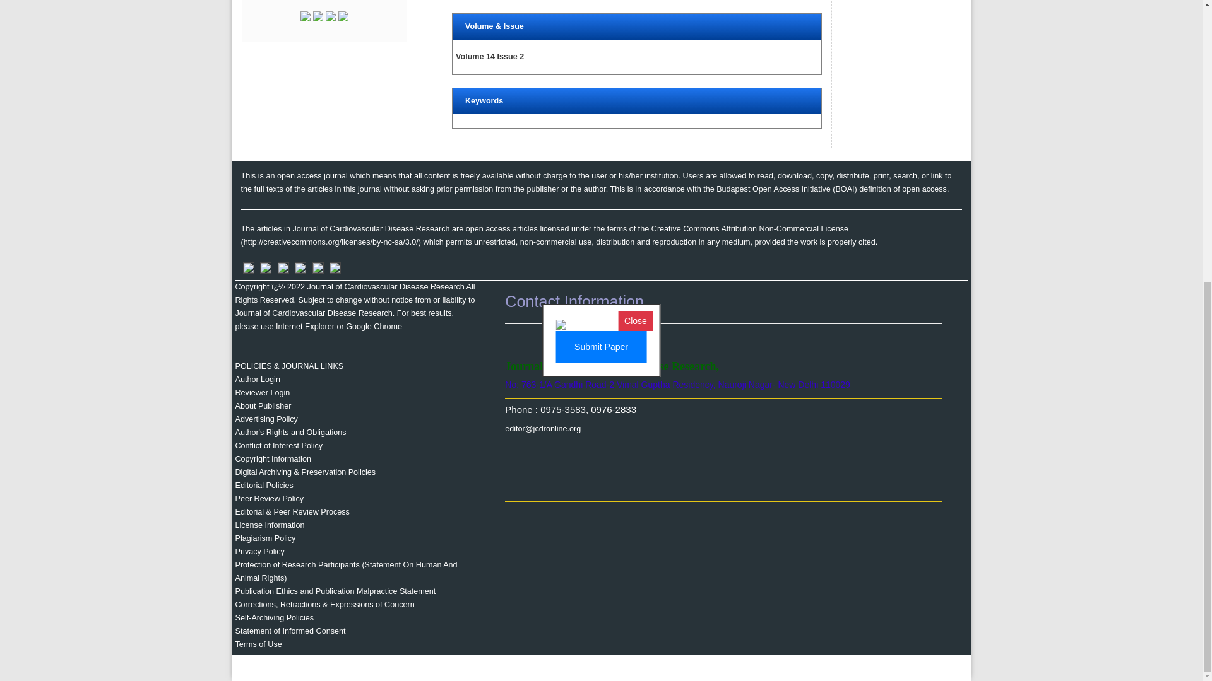 The image size is (1212, 681). I want to click on Reviewer Login, so click(262, 392).